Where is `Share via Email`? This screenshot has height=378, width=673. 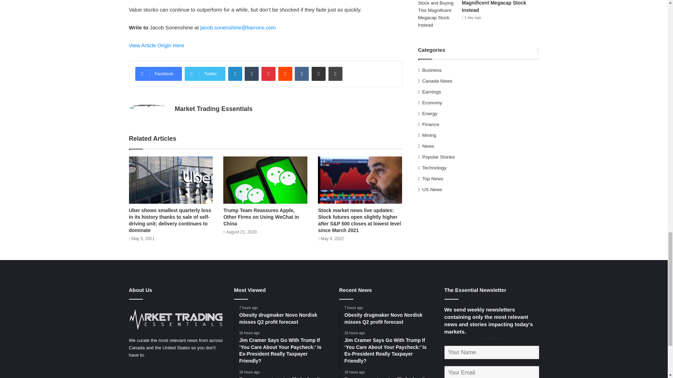 Share via Email is located at coordinates (318, 74).